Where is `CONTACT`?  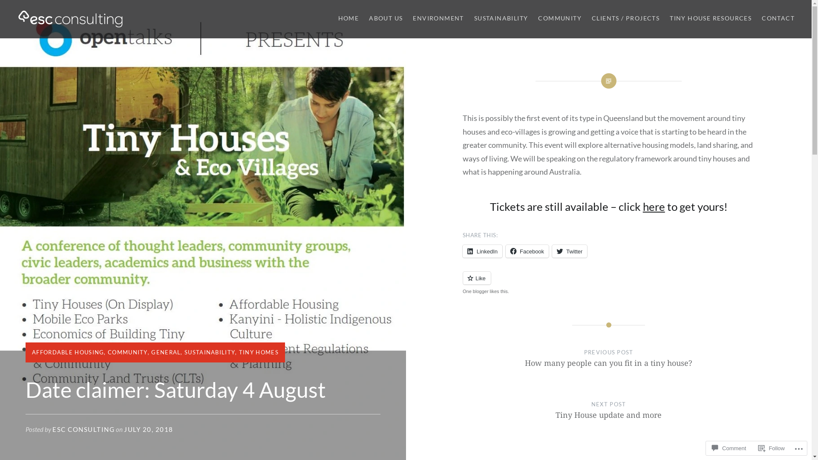 CONTACT is located at coordinates (778, 19).